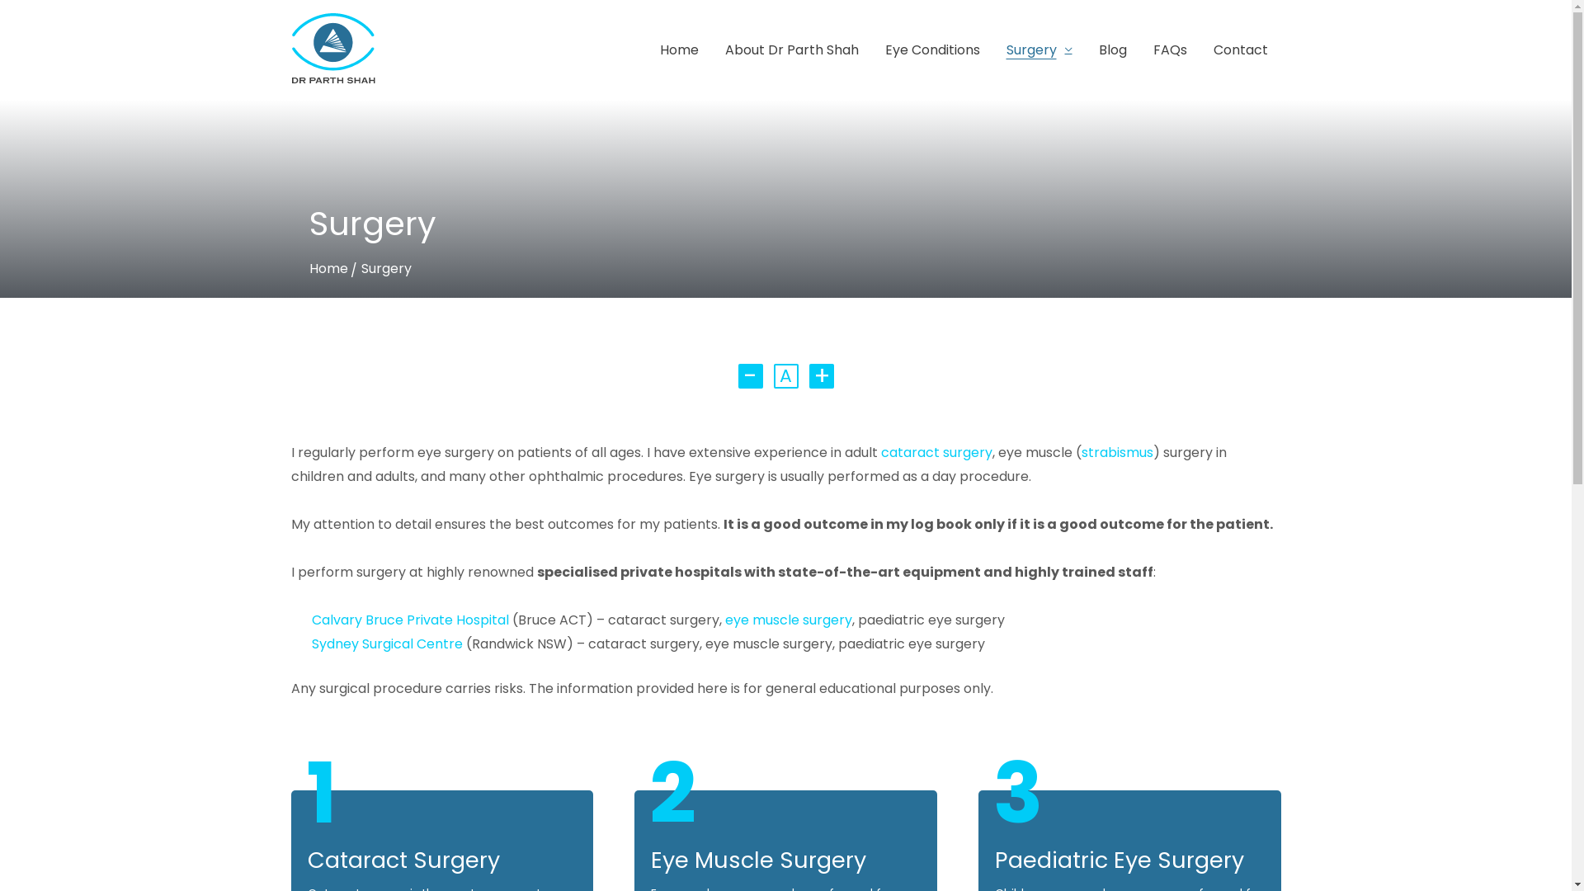 Image resolution: width=1584 pixels, height=891 pixels. I want to click on Calvary Bruce Private Hospital, so click(411, 620).